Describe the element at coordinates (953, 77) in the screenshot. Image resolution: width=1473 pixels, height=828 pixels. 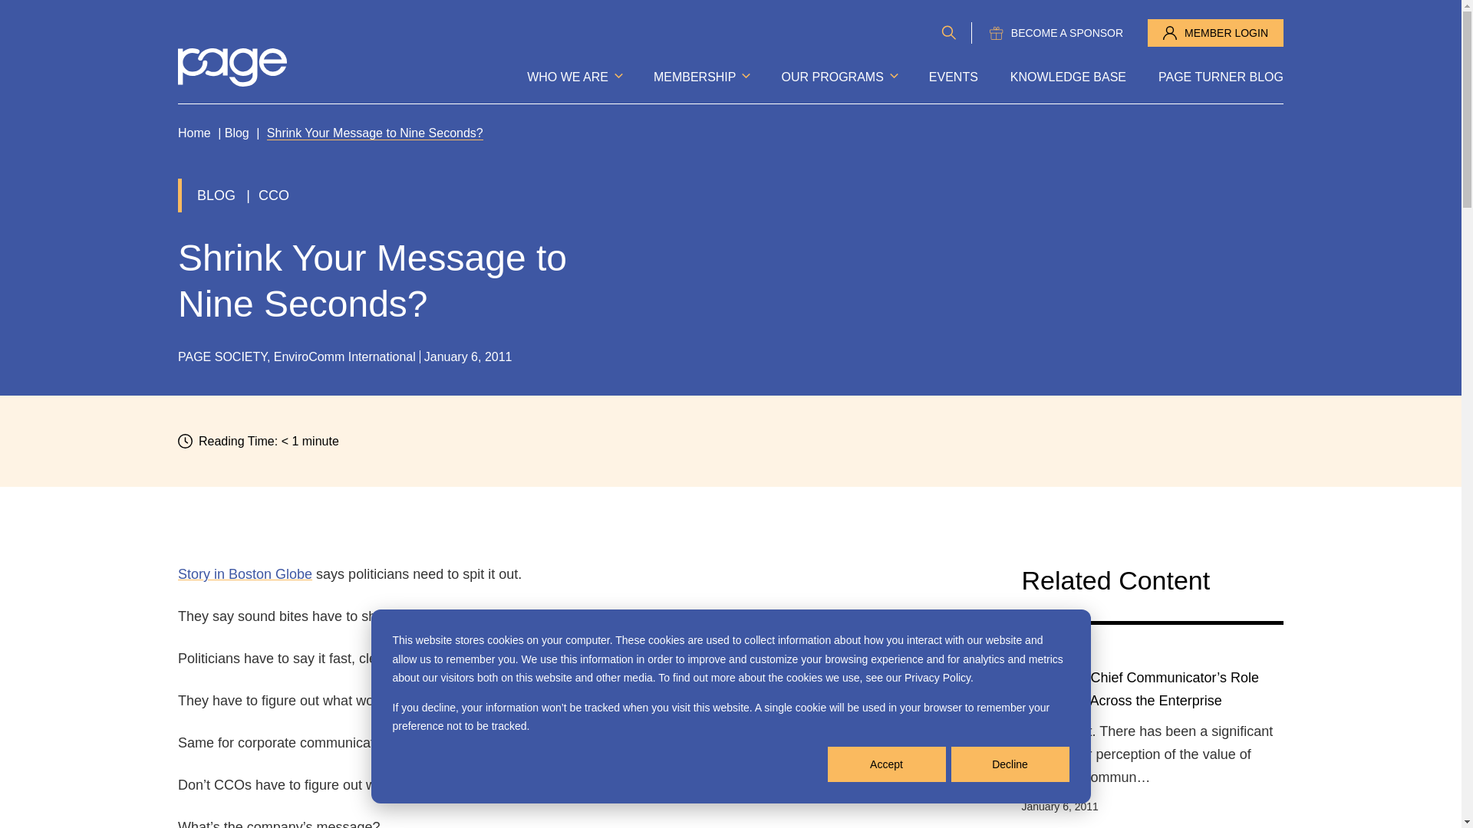
I see `EVENTS` at that location.